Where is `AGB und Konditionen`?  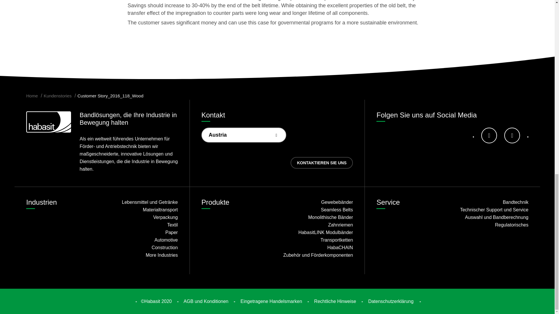
AGB und Konditionen is located at coordinates (206, 301).